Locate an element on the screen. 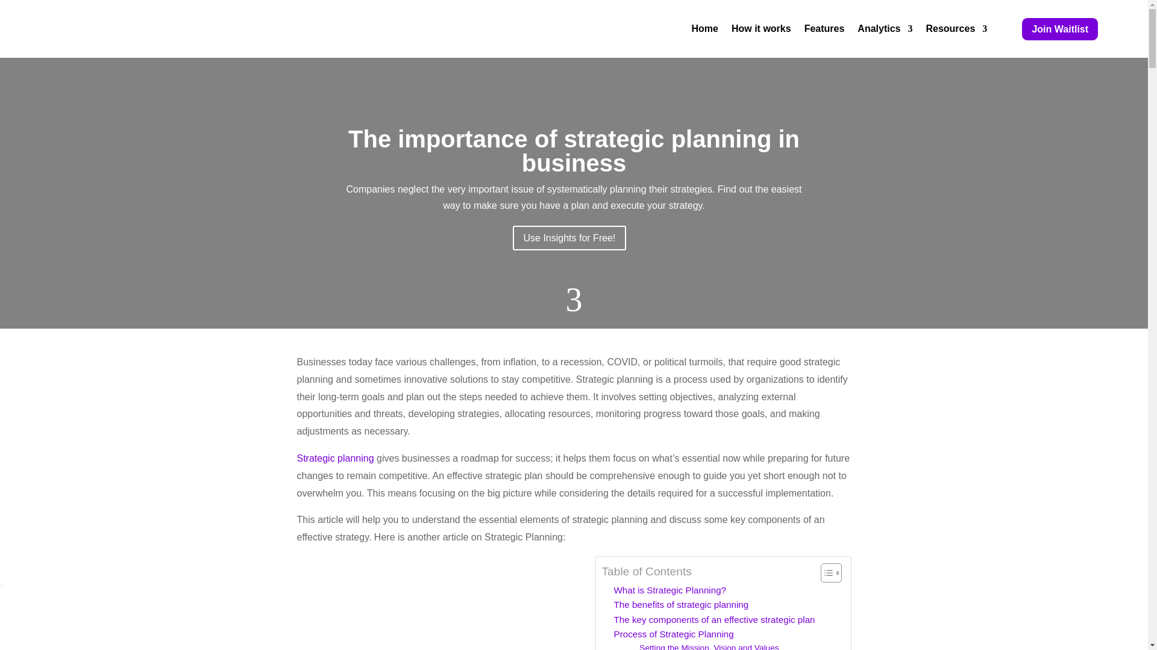  Process of Strategic Planning is located at coordinates (673, 634).